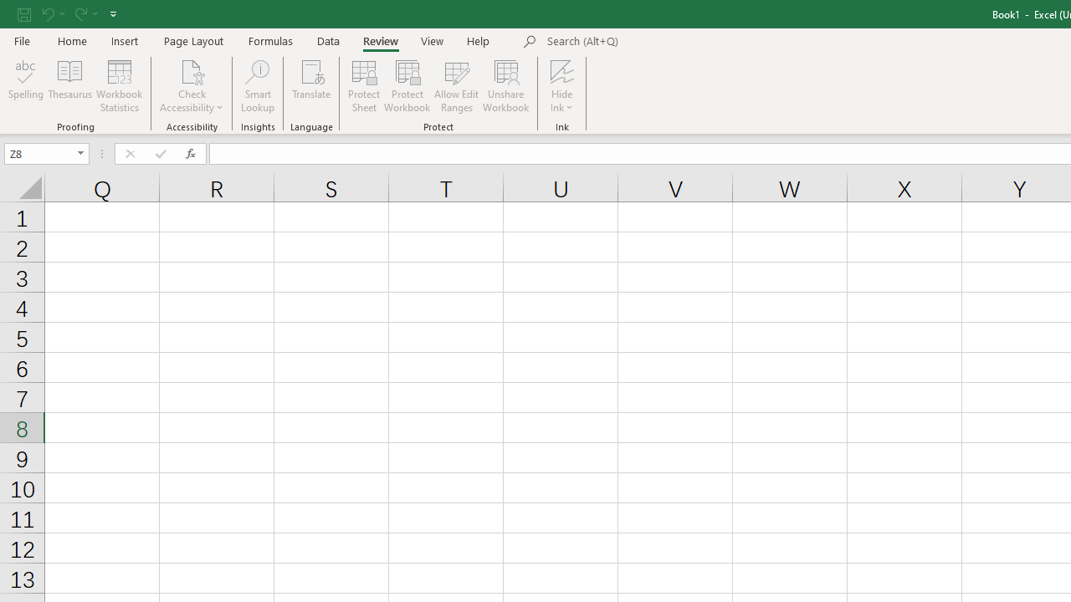  What do you see at coordinates (562, 70) in the screenshot?
I see `Hide Ink` at bounding box center [562, 70].